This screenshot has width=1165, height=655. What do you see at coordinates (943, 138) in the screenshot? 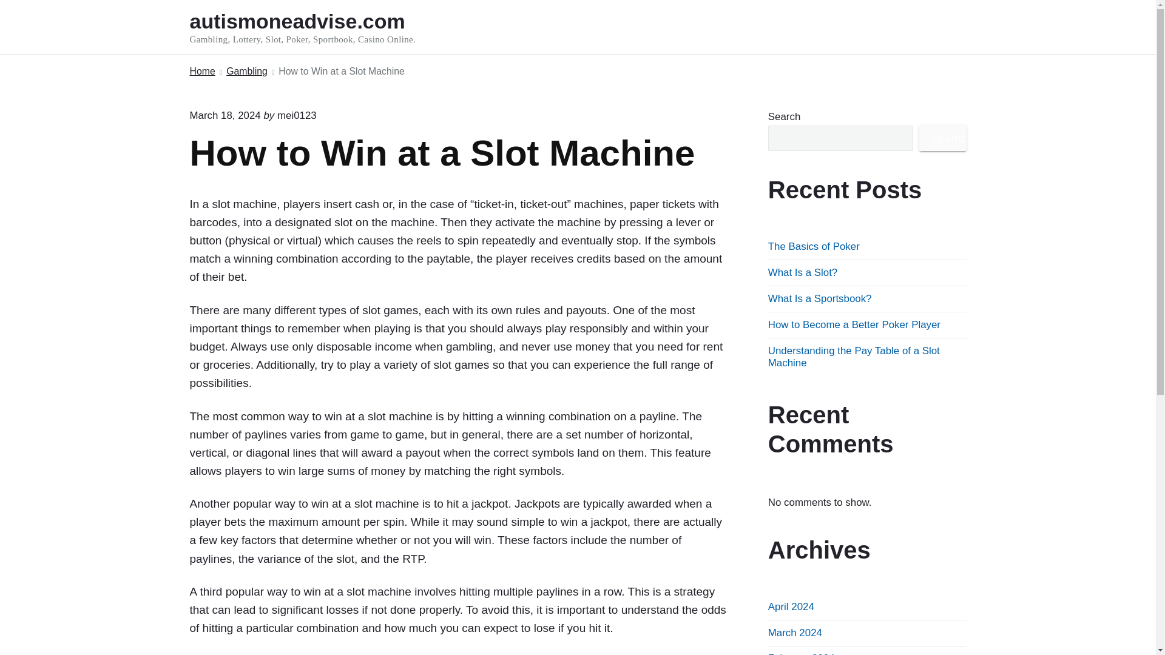
I see `SEARCH` at bounding box center [943, 138].